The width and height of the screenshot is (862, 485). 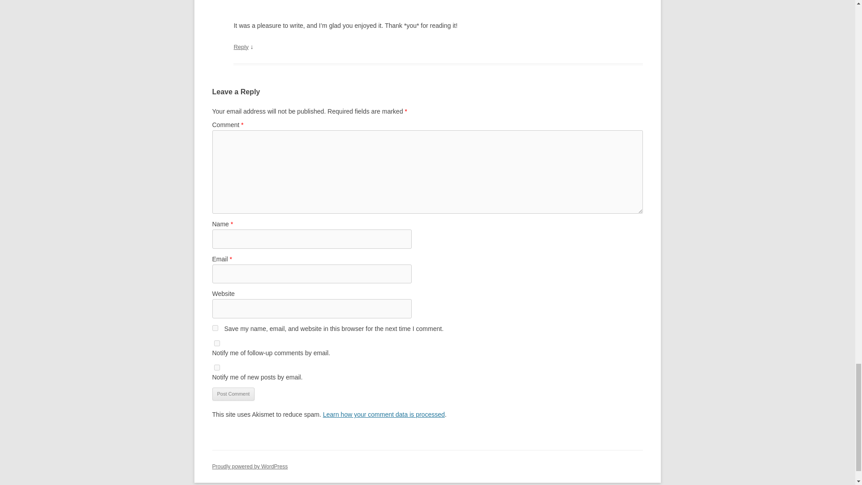 I want to click on Proudly powered by WordPress, so click(x=250, y=467).